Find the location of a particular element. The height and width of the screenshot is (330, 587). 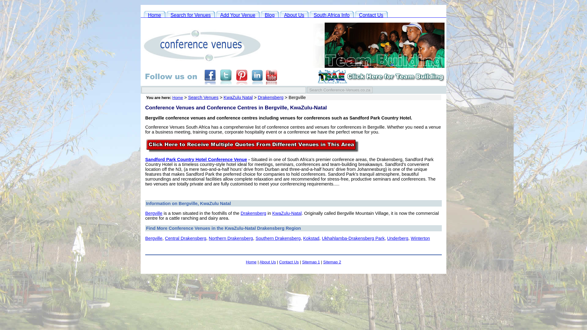

Ukhahlamba-Drakensberg Park is located at coordinates (353, 238).